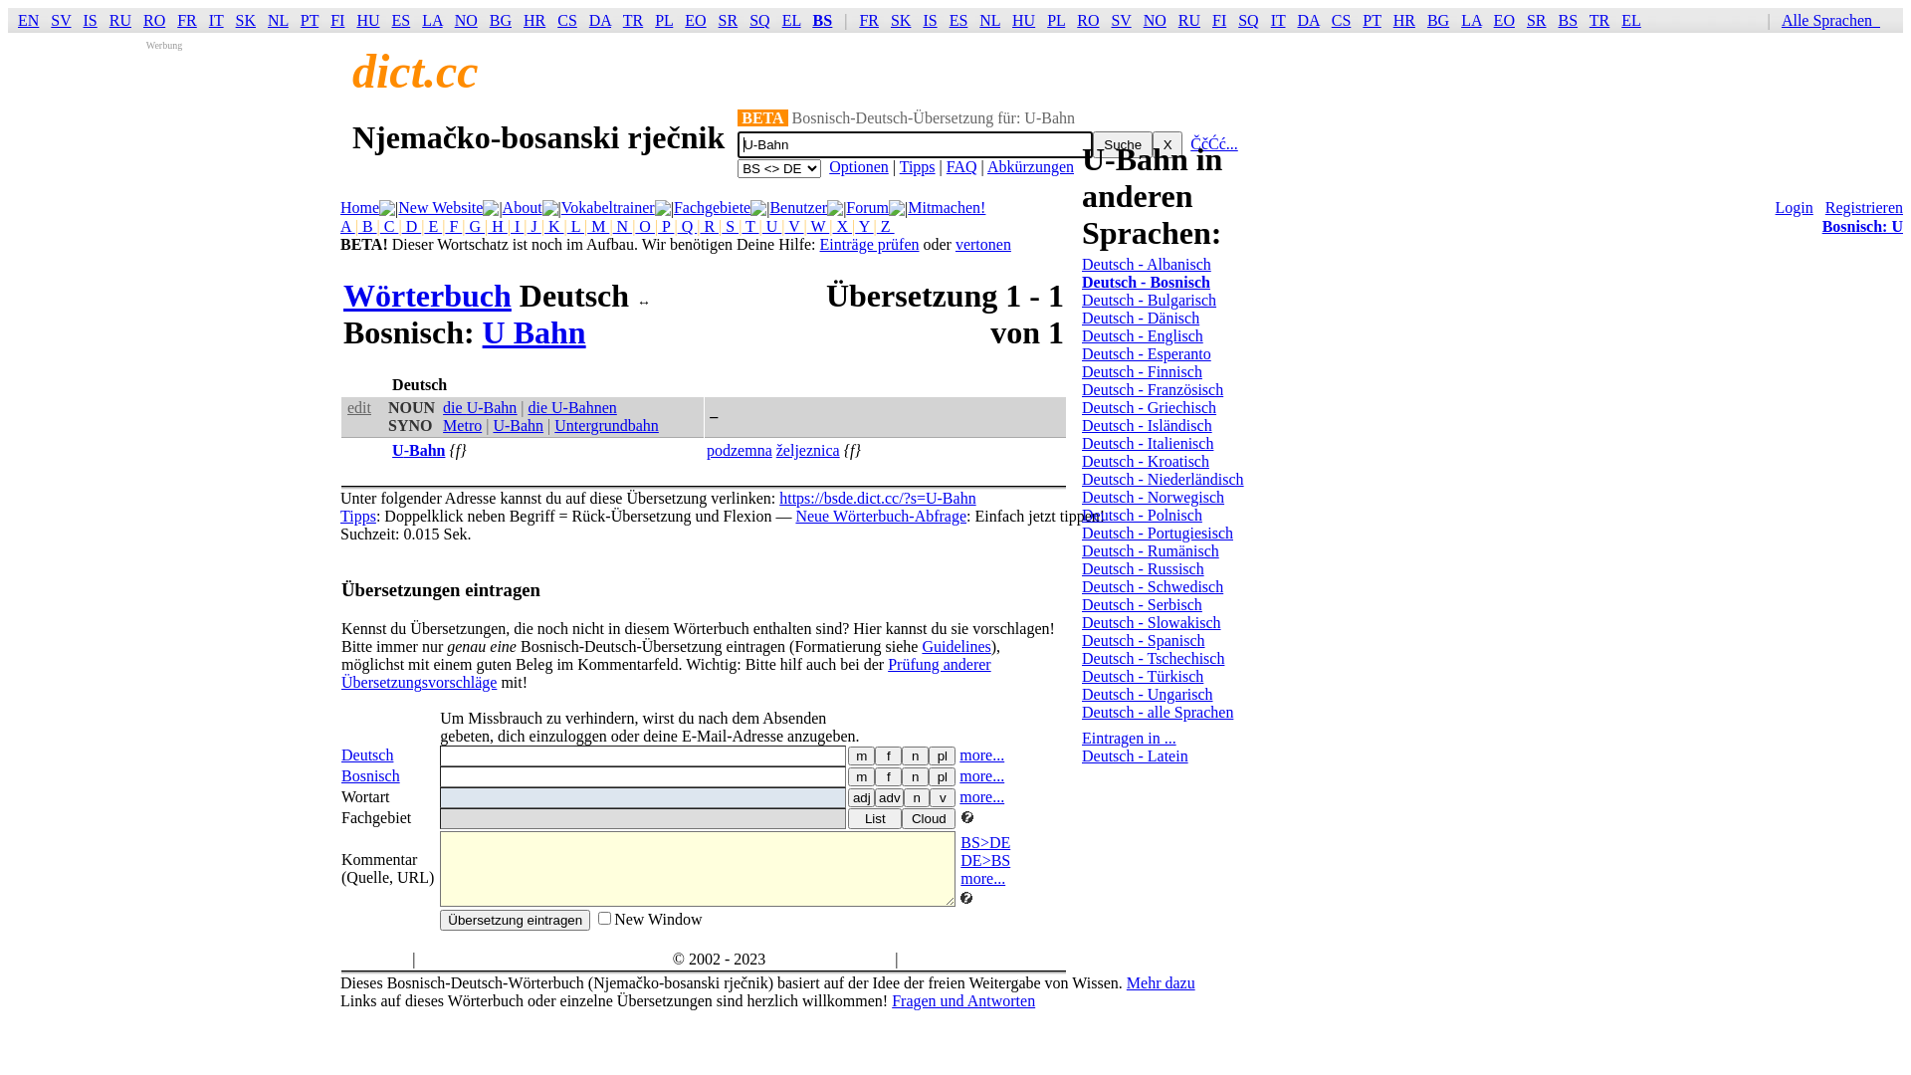 Image resolution: width=1911 pixels, height=1075 pixels. I want to click on TR, so click(633, 20).